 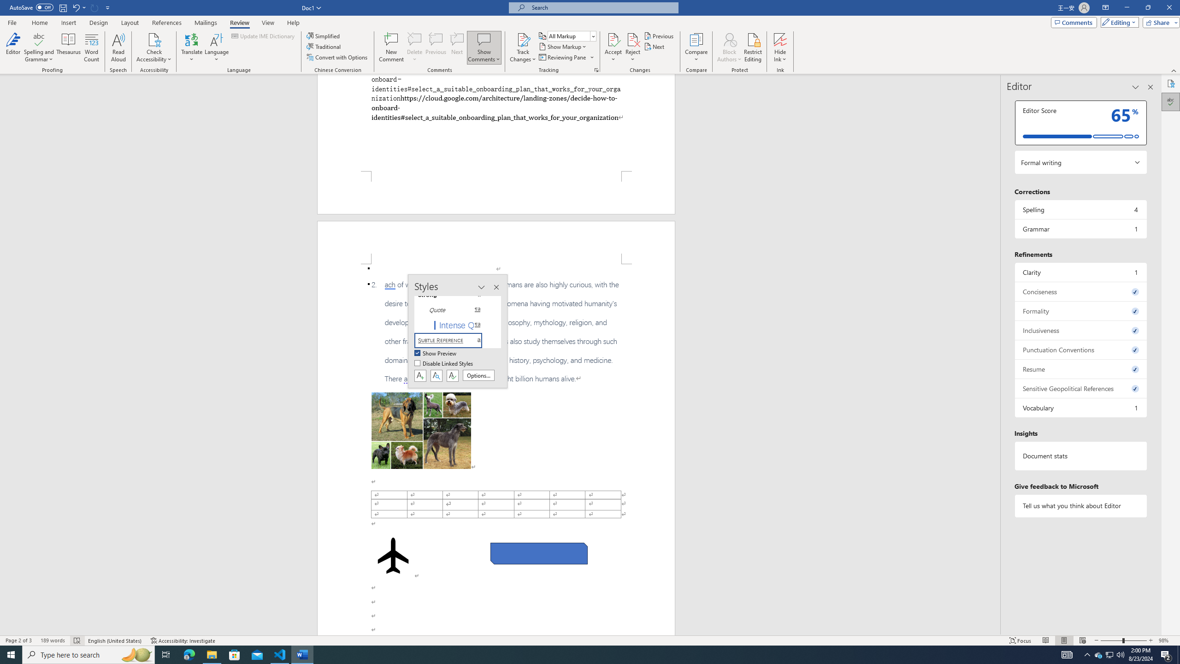 What do you see at coordinates (780, 47) in the screenshot?
I see `Hide Ink` at bounding box center [780, 47].